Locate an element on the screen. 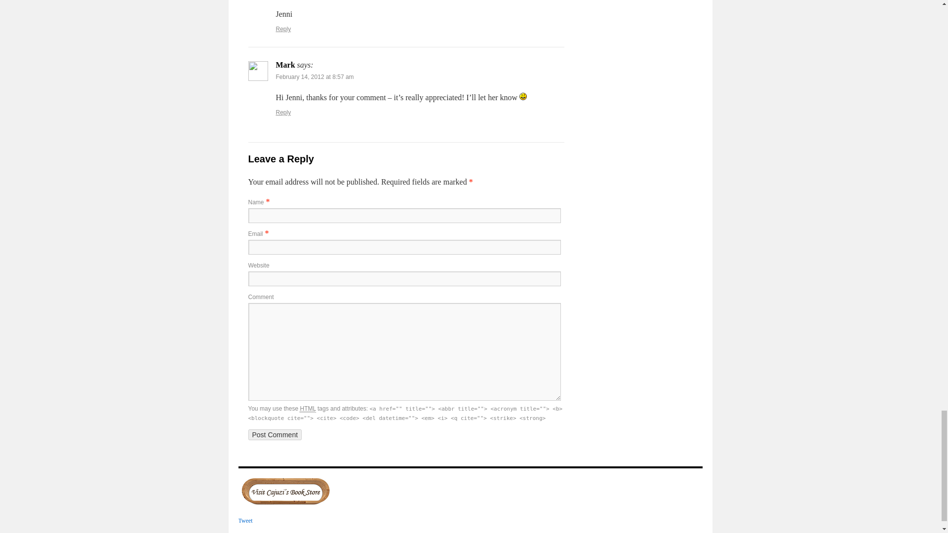 Image resolution: width=948 pixels, height=533 pixels. Reply is located at coordinates (283, 29).